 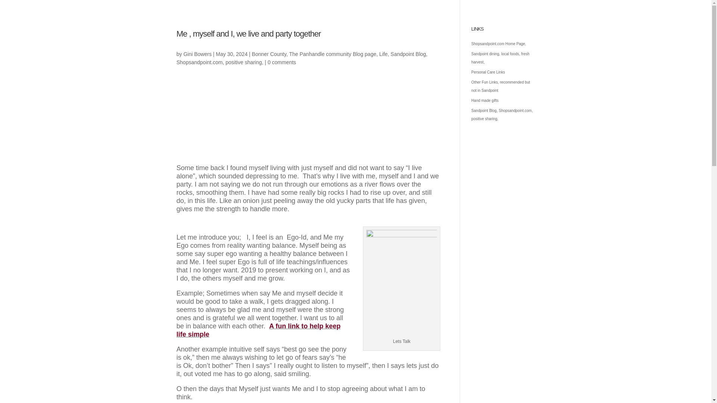 What do you see at coordinates (500, 58) in the screenshot?
I see `Sandpoint dining, local foods, fresh harvest,` at bounding box center [500, 58].